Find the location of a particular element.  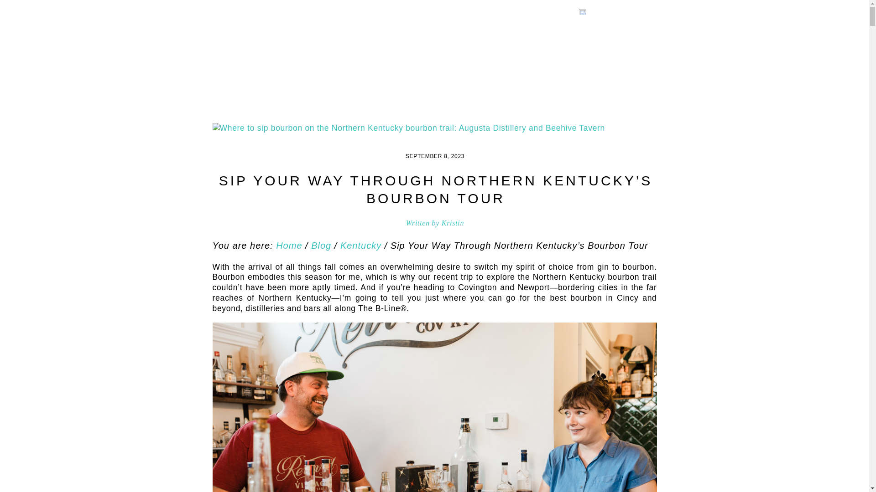

WRITING is located at coordinates (452, 74).